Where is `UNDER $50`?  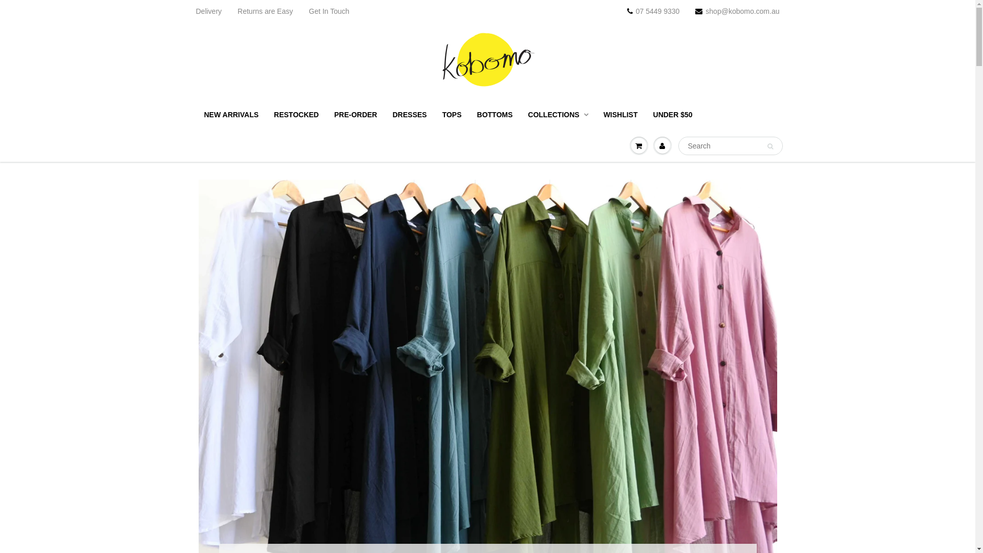 UNDER $50 is located at coordinates (673, 115).